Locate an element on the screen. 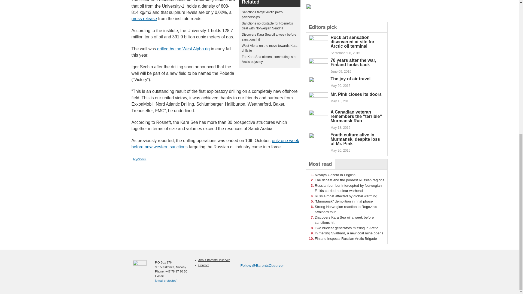 The image size is (523, 294). Discovers Kara Sea oil a week before sanctions hit is located at coordinates (269, 37).